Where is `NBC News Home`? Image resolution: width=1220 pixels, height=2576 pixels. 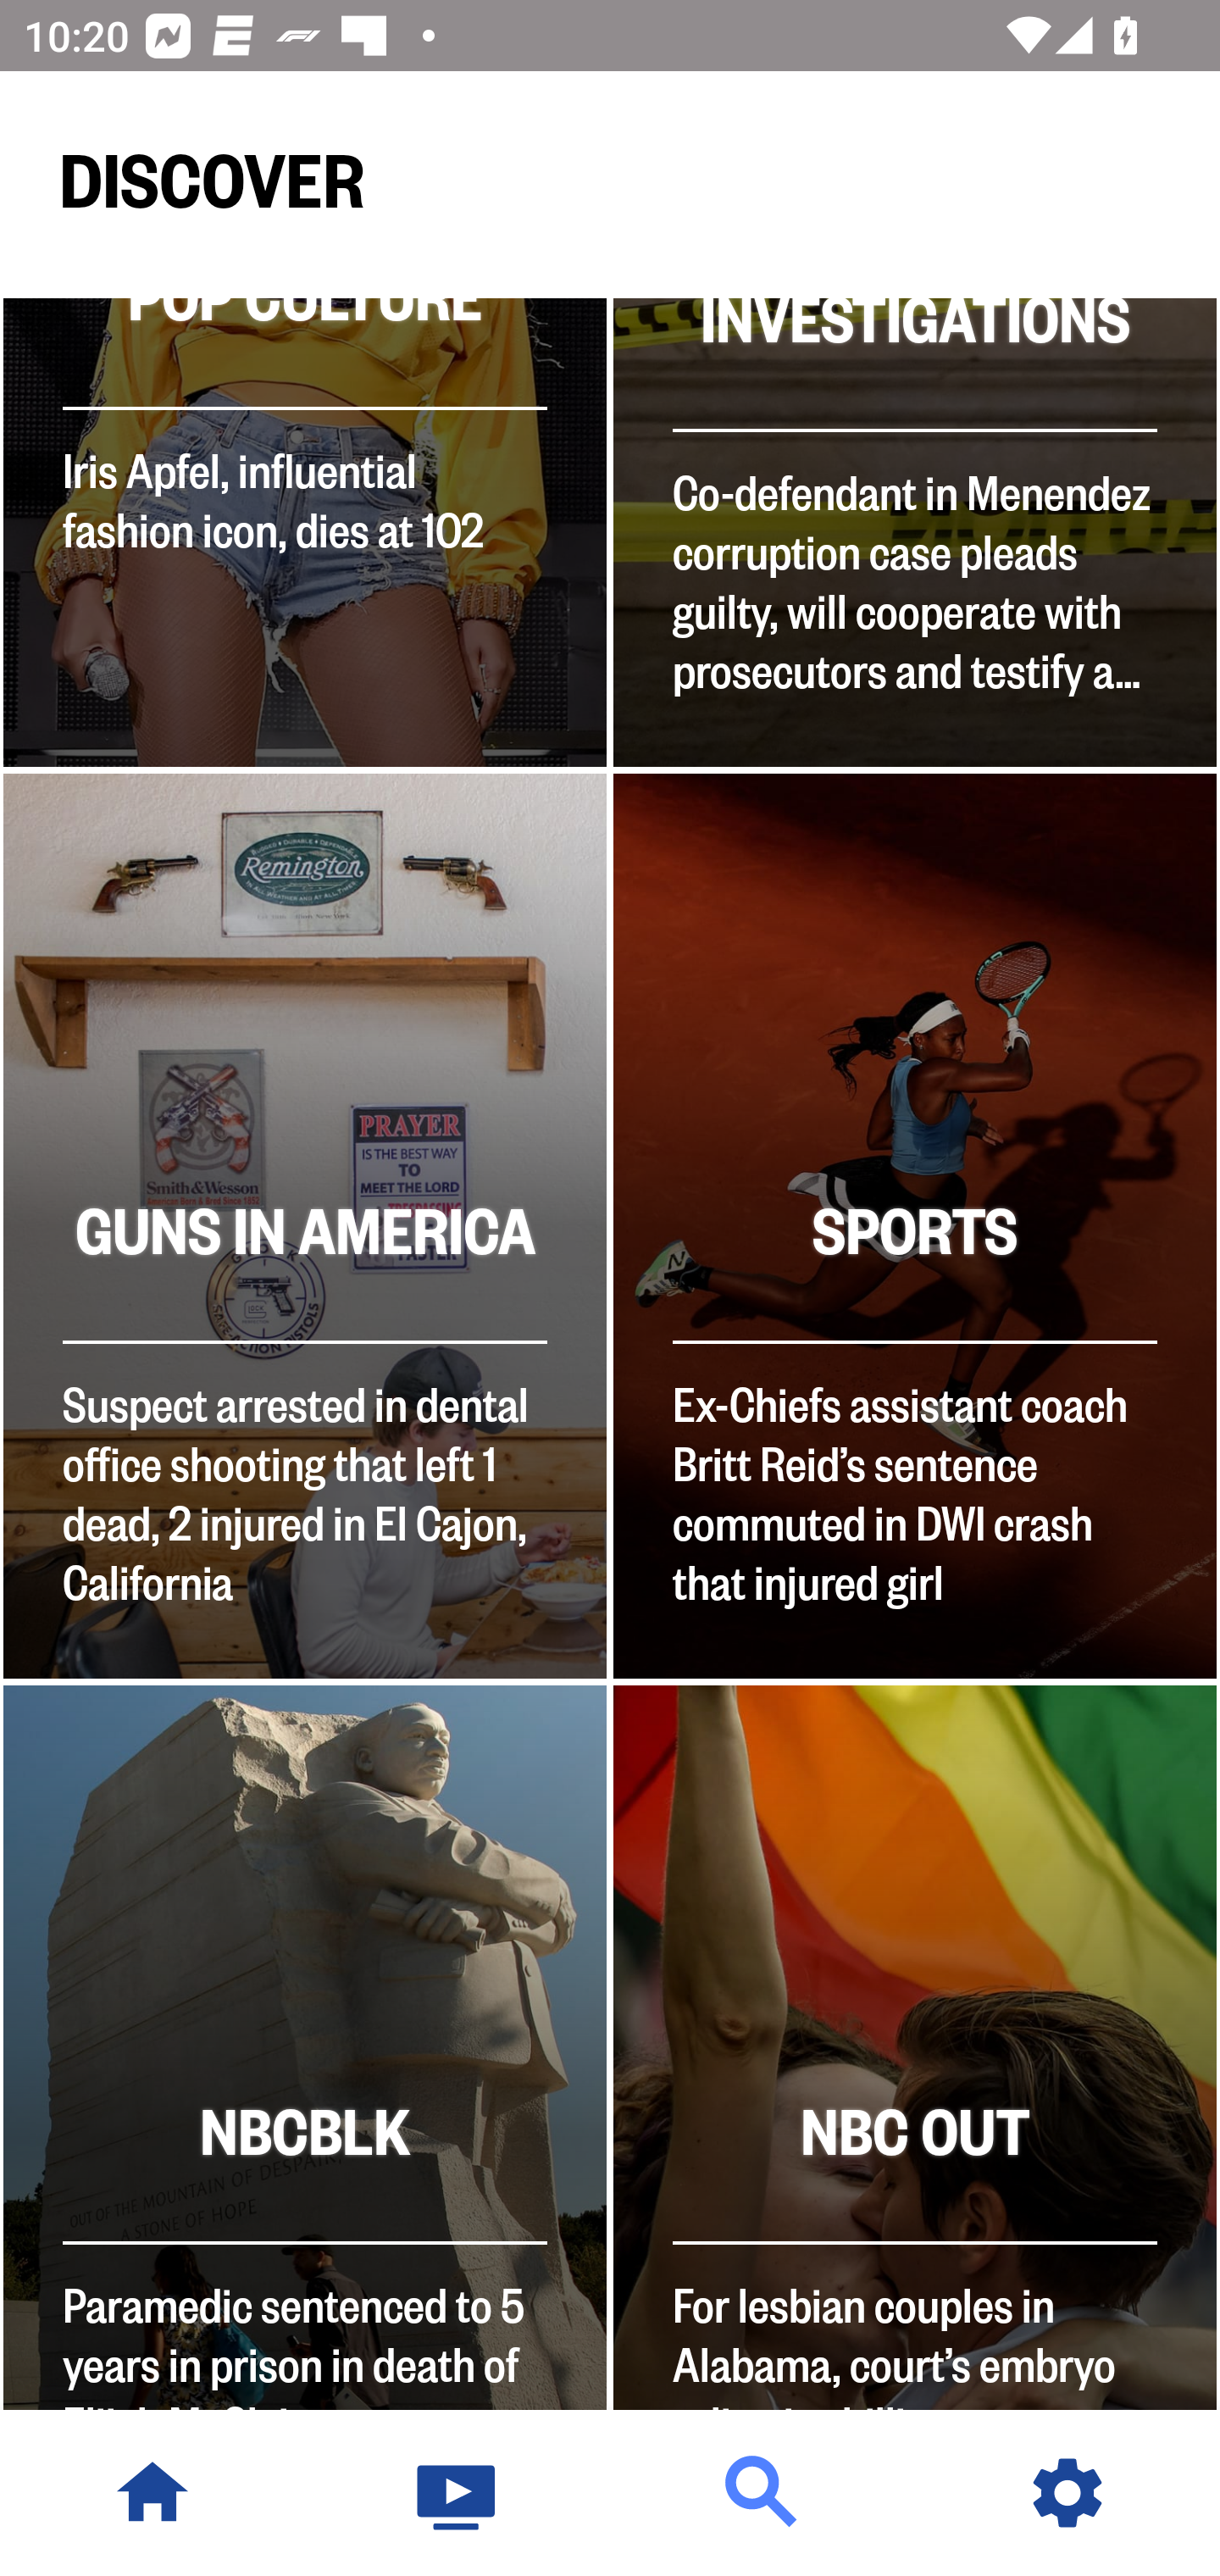
NBC News Home is located at coordinates (152, 2493).